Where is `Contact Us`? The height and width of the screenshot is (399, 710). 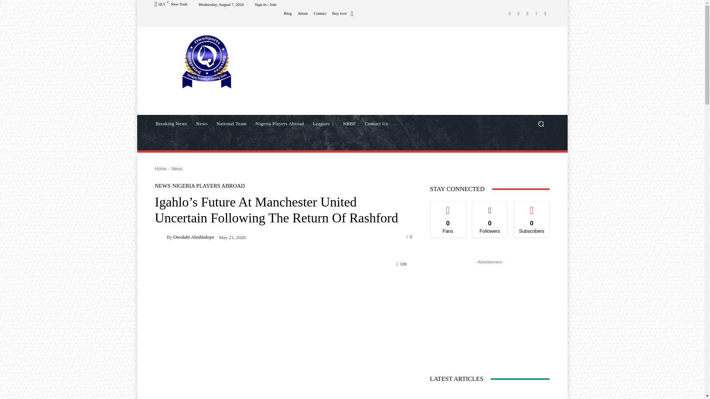
Contact Us is located at coordinates (376, 123).